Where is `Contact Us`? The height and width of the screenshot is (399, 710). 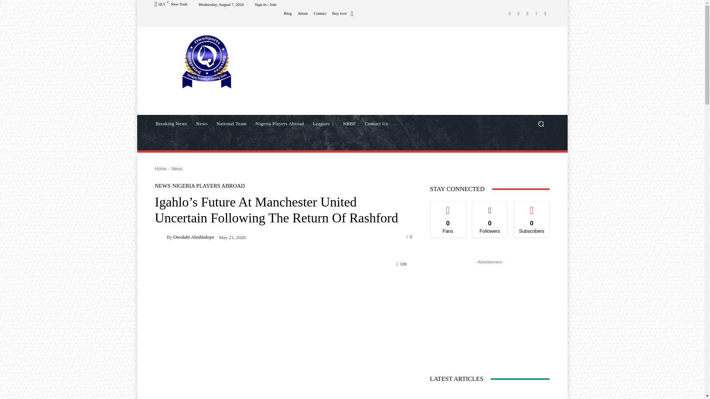
Contact Us is located at coordinates (376, 123).